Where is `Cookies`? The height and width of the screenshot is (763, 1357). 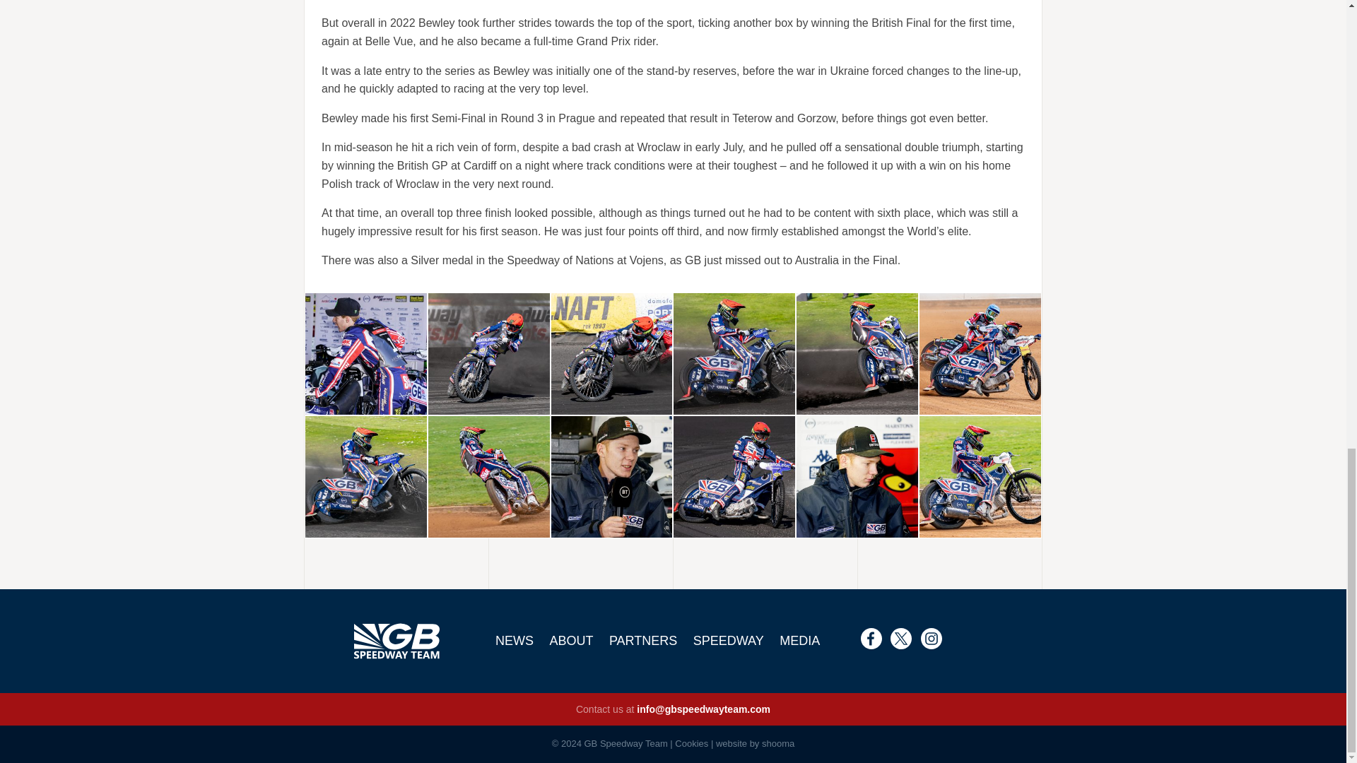 Cookies is located at coordinates (691, 743).